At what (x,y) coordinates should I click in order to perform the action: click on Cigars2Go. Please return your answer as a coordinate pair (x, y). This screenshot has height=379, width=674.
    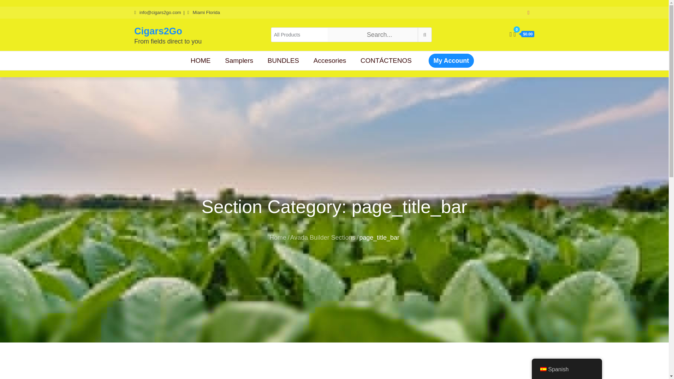
    Looking at the image, I should click on (158, 31).